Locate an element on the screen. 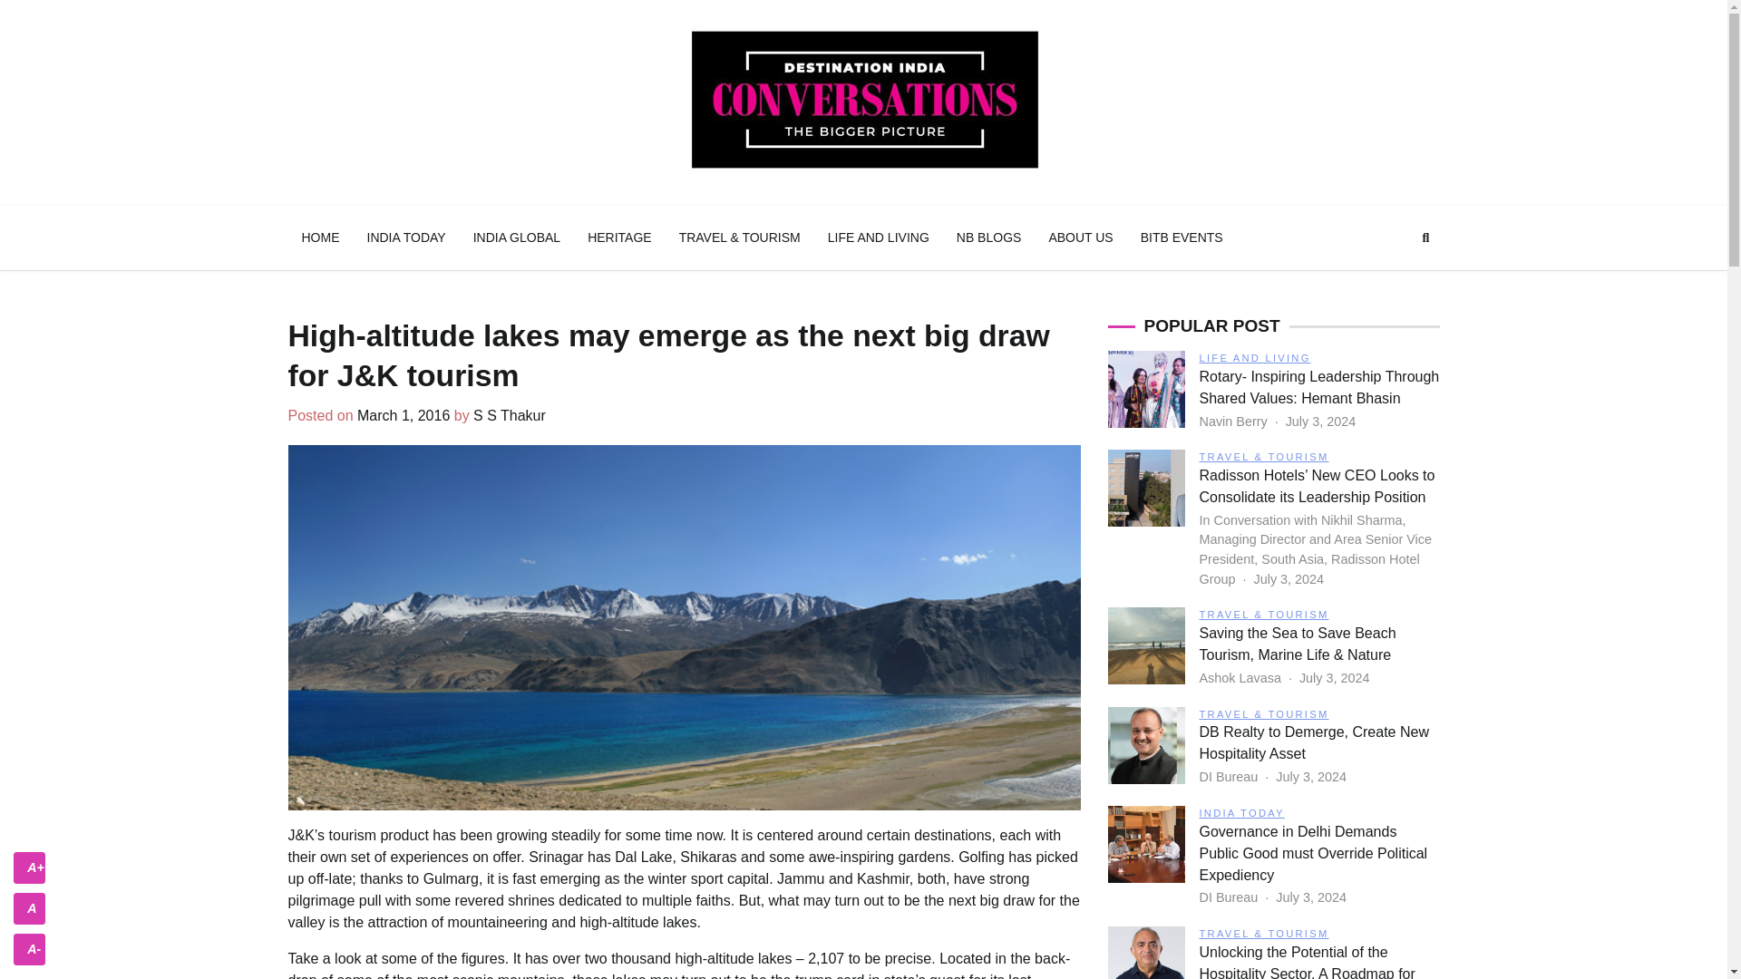 Image resolution: width=1741 pixels, height=979 pixels. LIFE AND LIVING is located at coordinates (1255, 357).